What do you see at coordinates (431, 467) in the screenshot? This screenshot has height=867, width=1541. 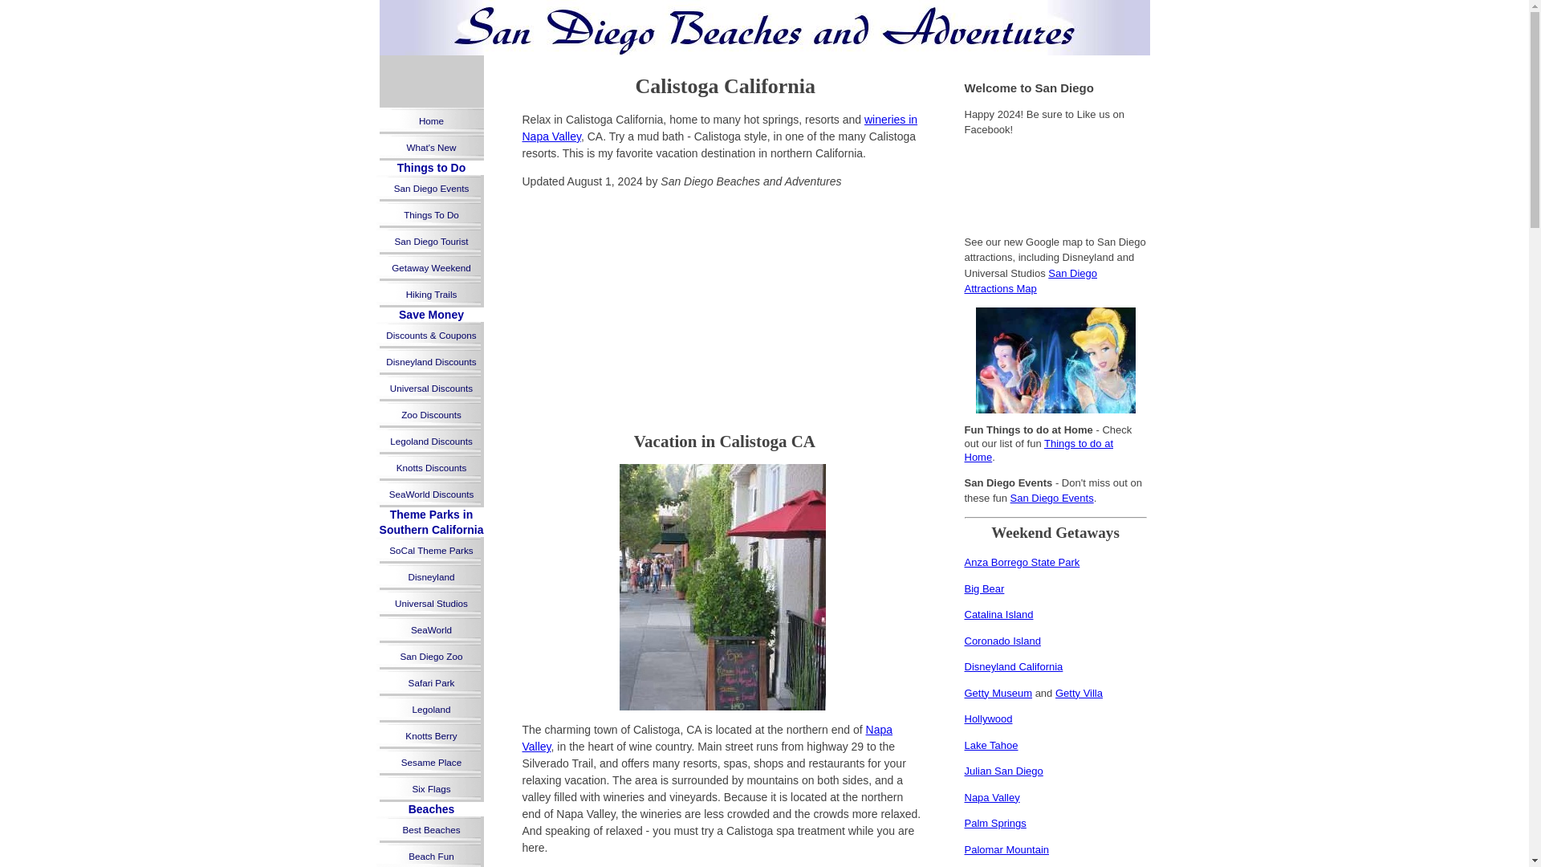 I see `Knotts Discounts` at bounding box center [431, 467].